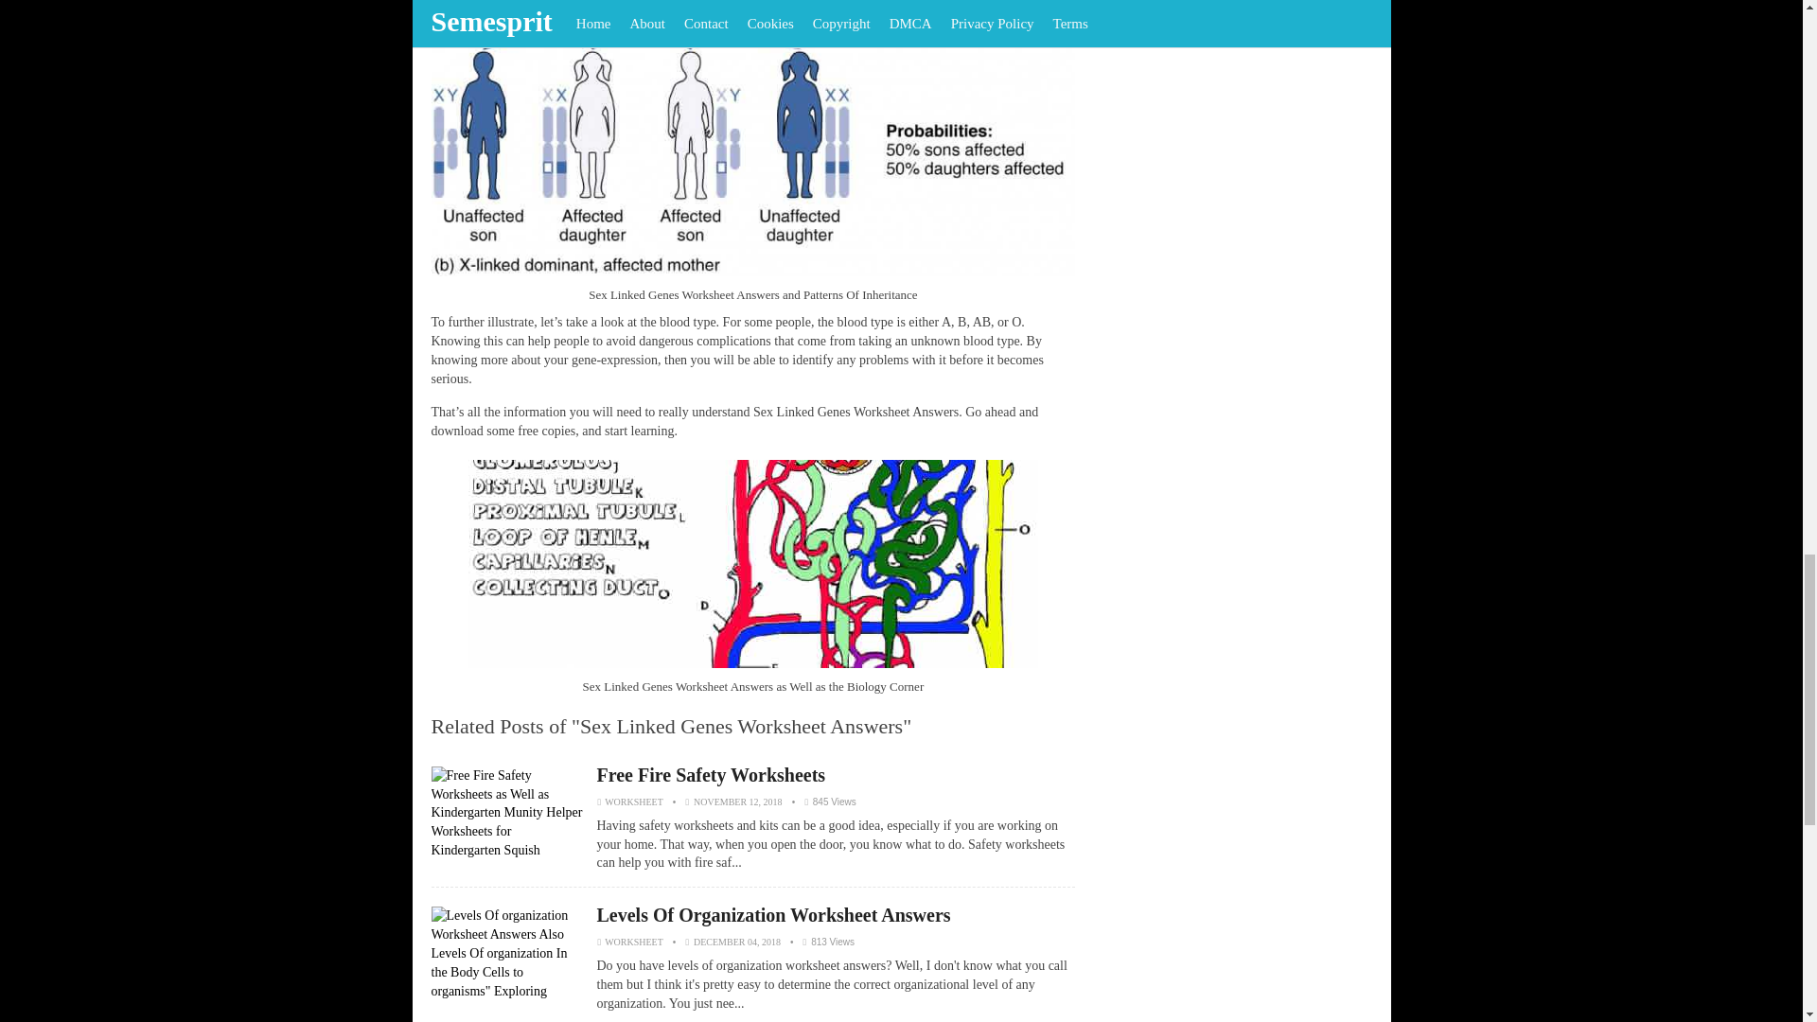 This screenshot has width=1817, height=1022. Describe the element at coordinates (710, 774) in the screenshot. I see `Free Fire Safety Worksheets` at that location.